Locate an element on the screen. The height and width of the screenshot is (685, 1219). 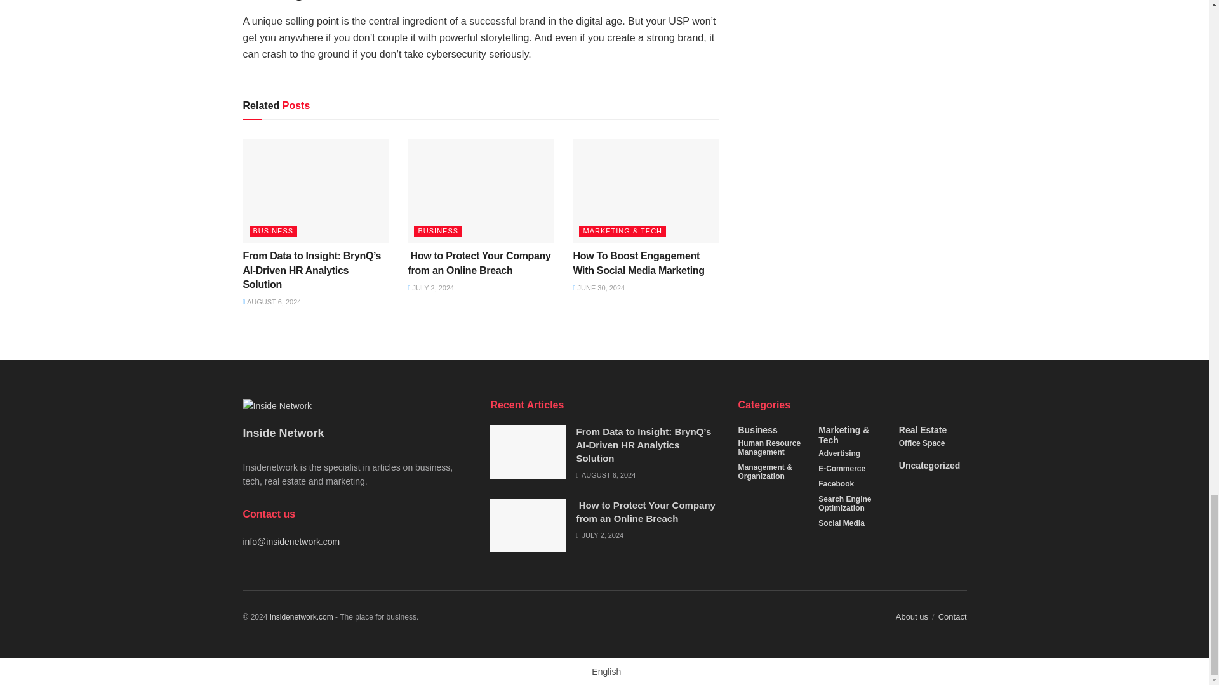
BUSINESS is located at coordinates (273, 231).